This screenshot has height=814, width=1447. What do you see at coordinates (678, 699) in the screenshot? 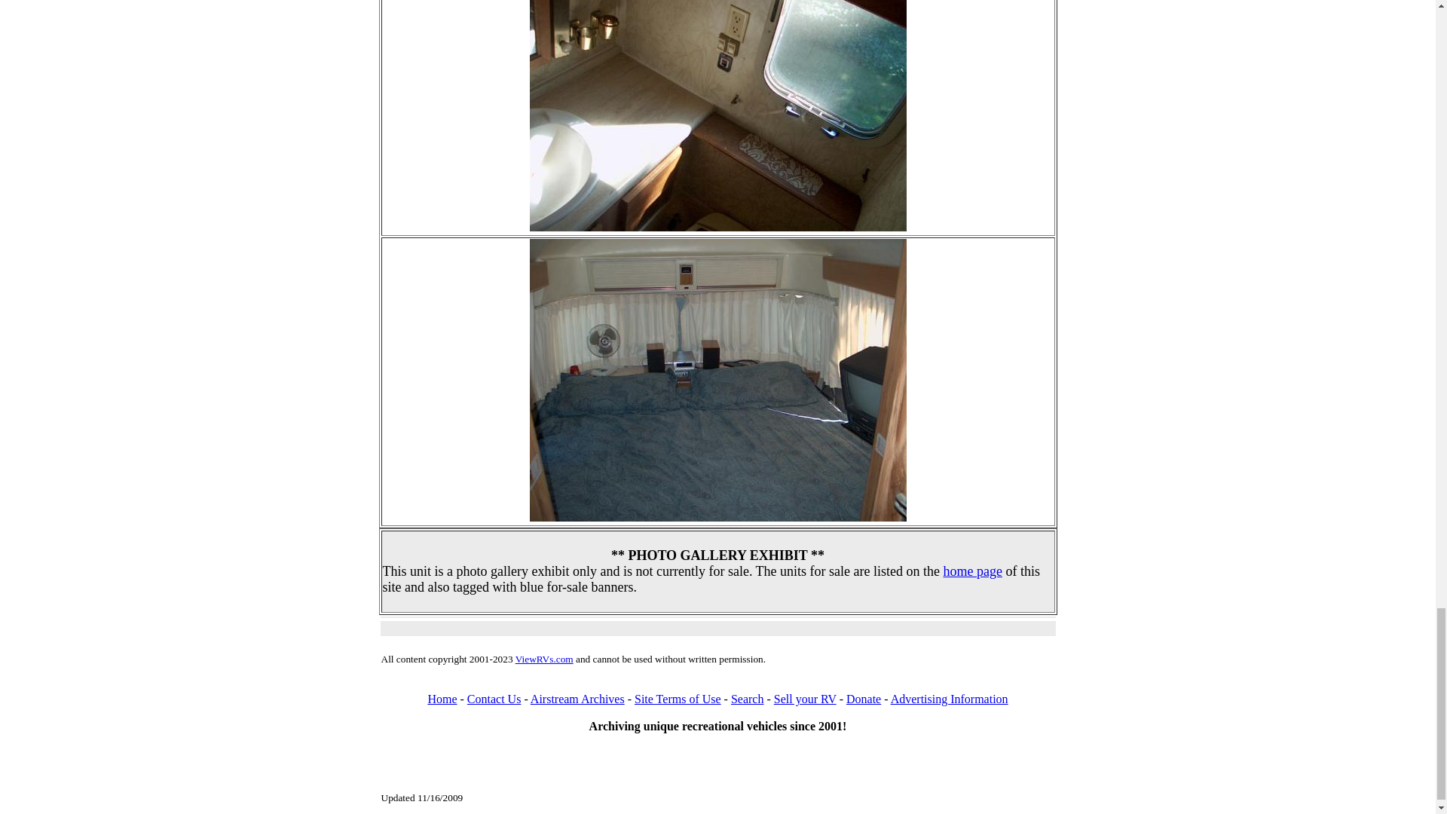
I see `Site Terms of Use` at bounding box center [678, 699].